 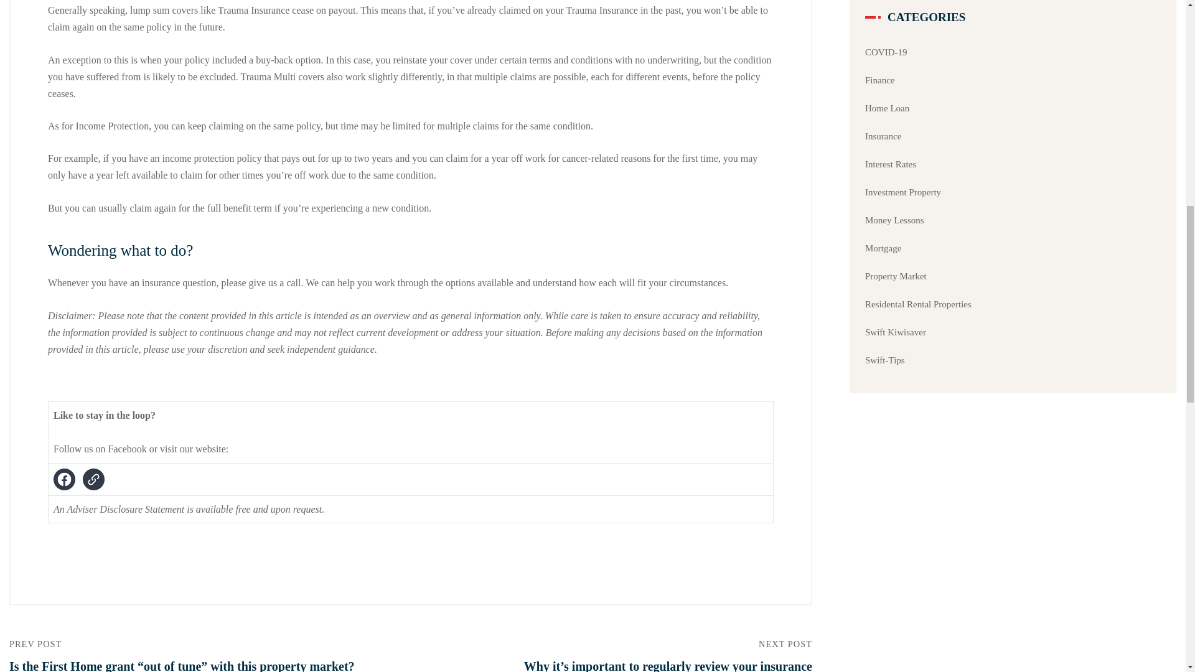 What do you see at coordinates (886, 52) in the screenshot?
I see `COVID-19` at bounding box center [886, 52].